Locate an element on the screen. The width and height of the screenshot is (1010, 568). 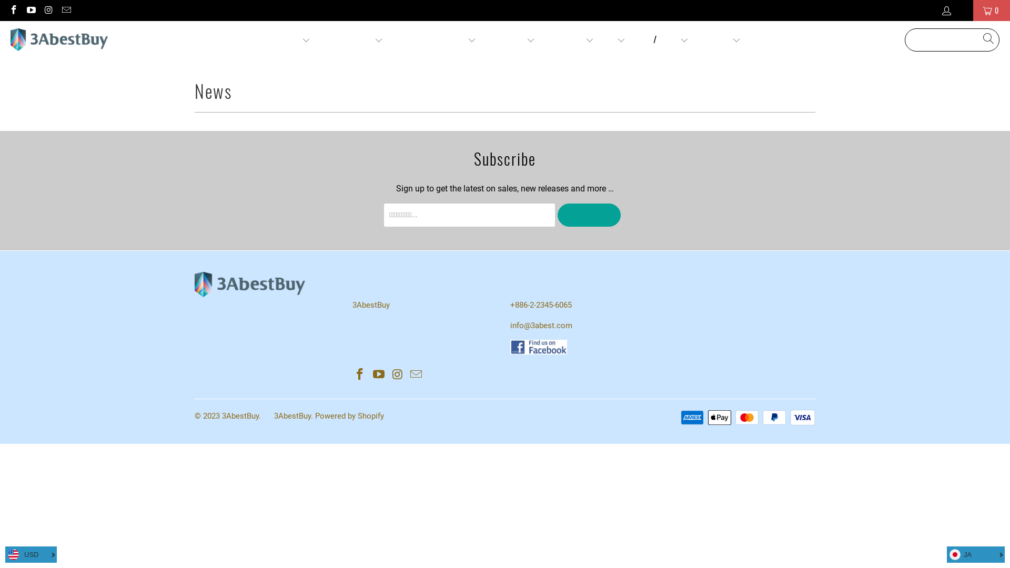
3AbestBuy on Facebook is located at coordinates (13, 11).